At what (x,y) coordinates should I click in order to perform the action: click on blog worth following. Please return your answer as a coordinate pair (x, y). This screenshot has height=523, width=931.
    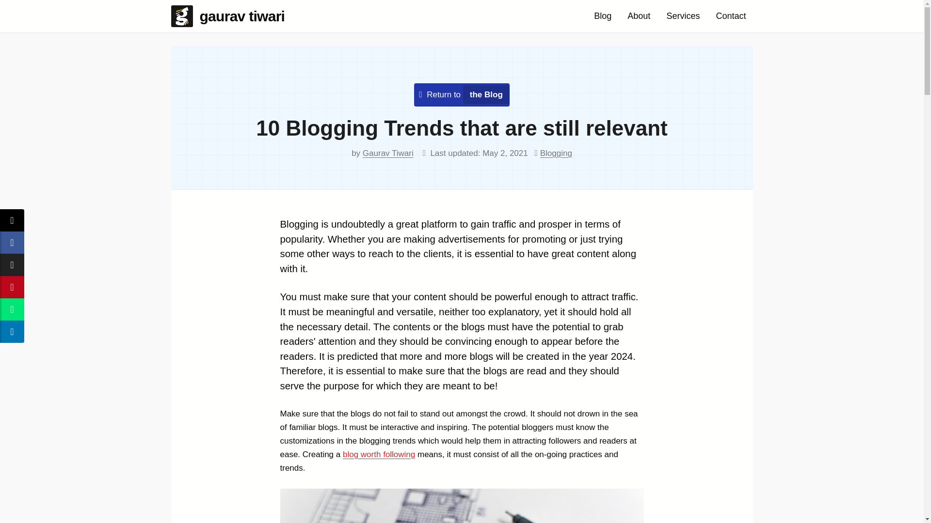
    Looking at the image, I should click on (379, 454).